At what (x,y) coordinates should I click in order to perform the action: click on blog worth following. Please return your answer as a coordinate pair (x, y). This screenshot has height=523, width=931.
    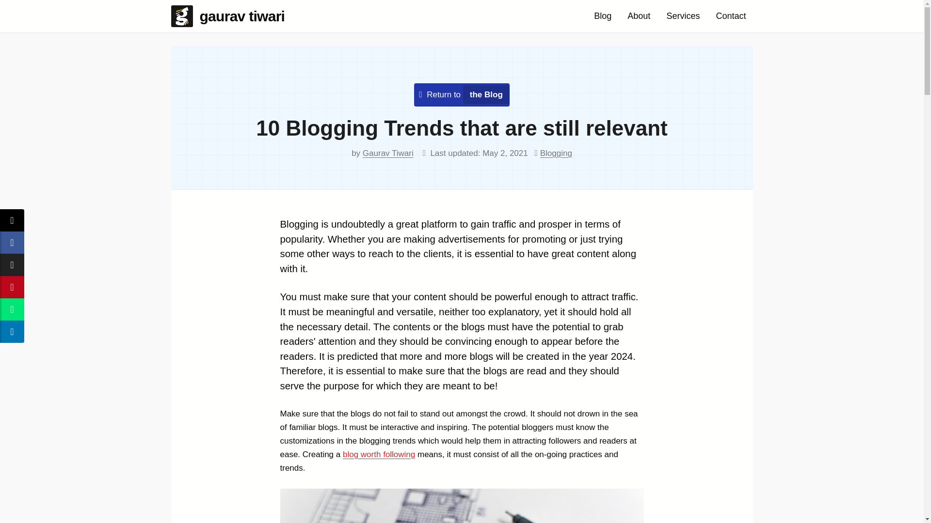
    Looking at the image, I should click on (379, 454).